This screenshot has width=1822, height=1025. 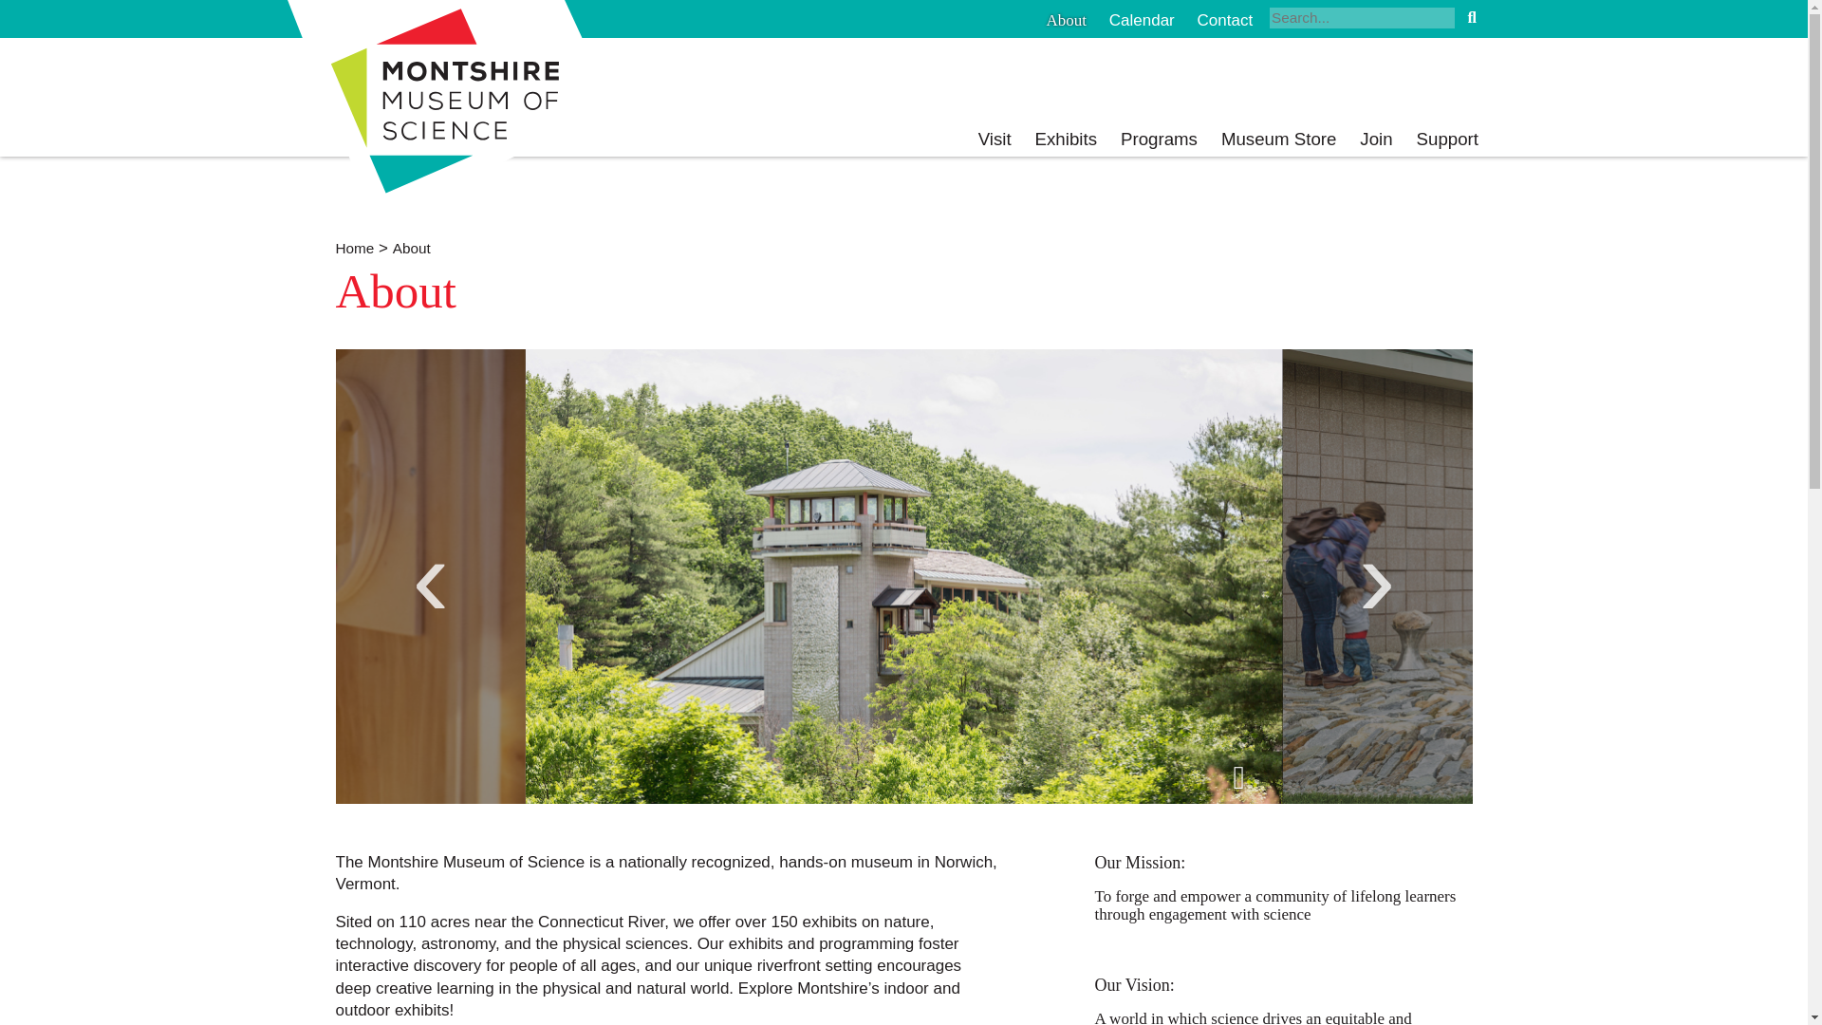 I want to click on Programs, so click(x=1158, y=139).